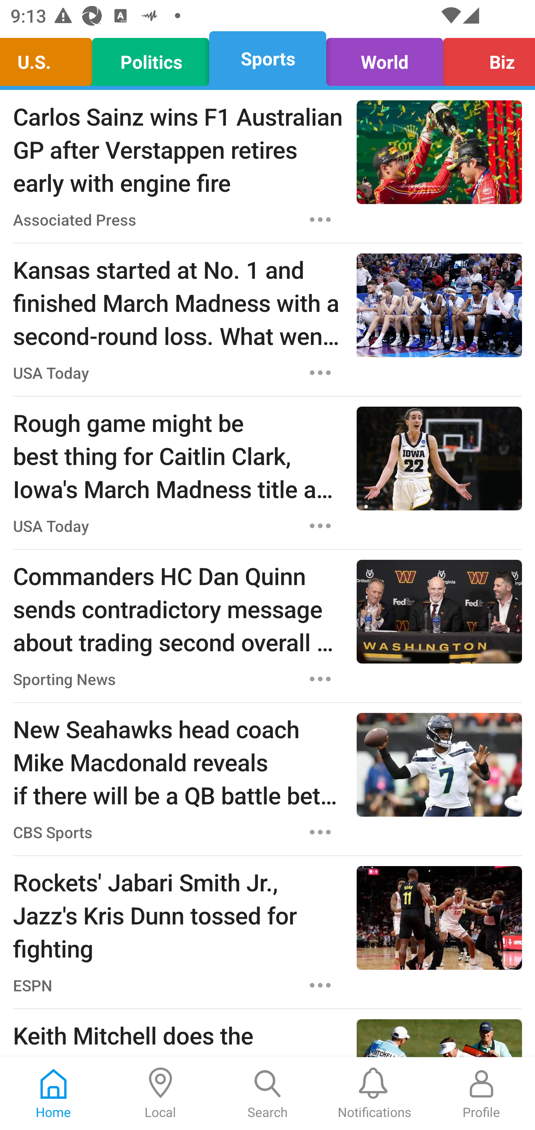 The height and width of the screenshot is (1130, 535). What do you see at coordinates (160, 1094) in the screenshot?
I see `Local` at bounding box center [160, 1094].